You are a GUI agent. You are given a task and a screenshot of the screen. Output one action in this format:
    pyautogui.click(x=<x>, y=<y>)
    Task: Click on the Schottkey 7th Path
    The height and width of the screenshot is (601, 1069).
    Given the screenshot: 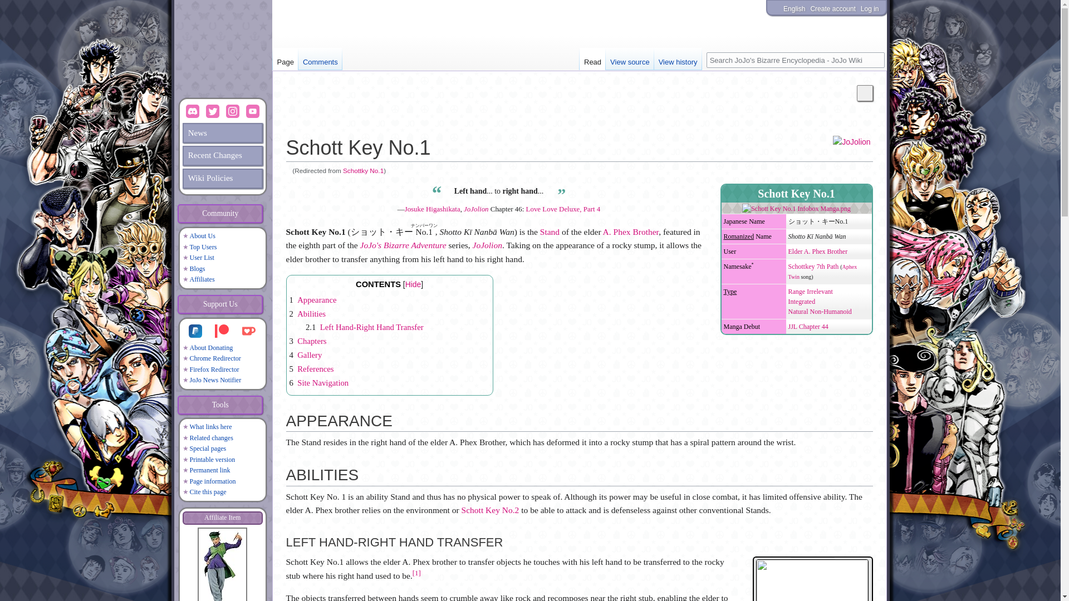 What is the action you would take?
    pyautogui.click(x=814, y=266)
    